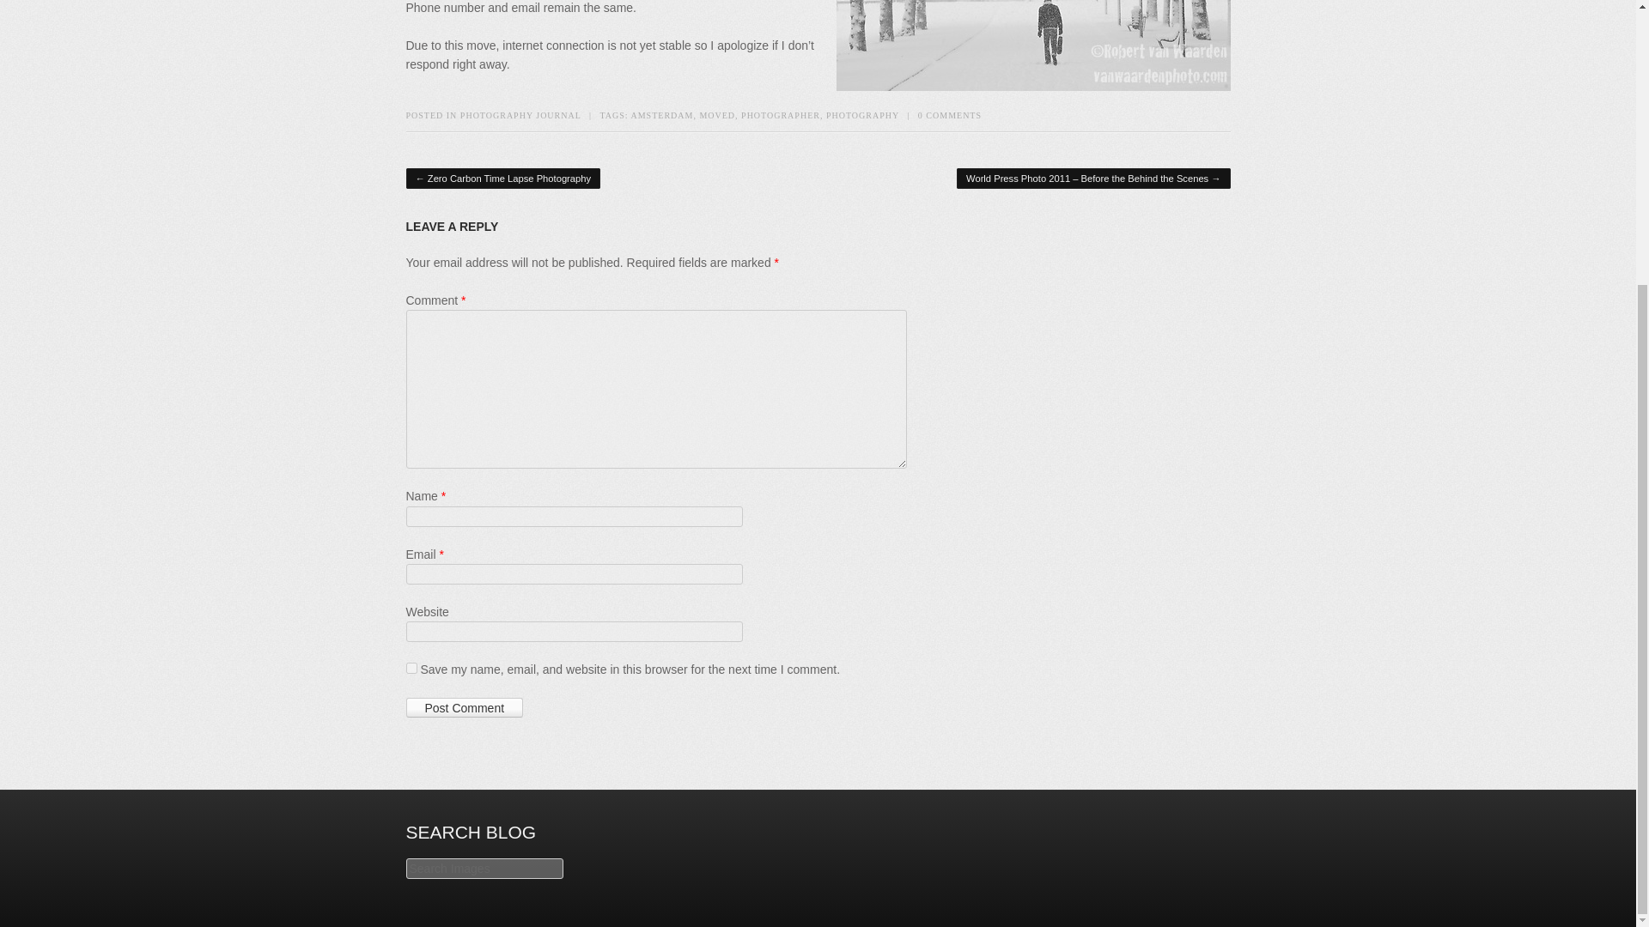 This screenshot has height=927, width=1649. What do you see at coordinates (411, 668) in the screenshot?
I see `yes` at bounding box center [411, 668].